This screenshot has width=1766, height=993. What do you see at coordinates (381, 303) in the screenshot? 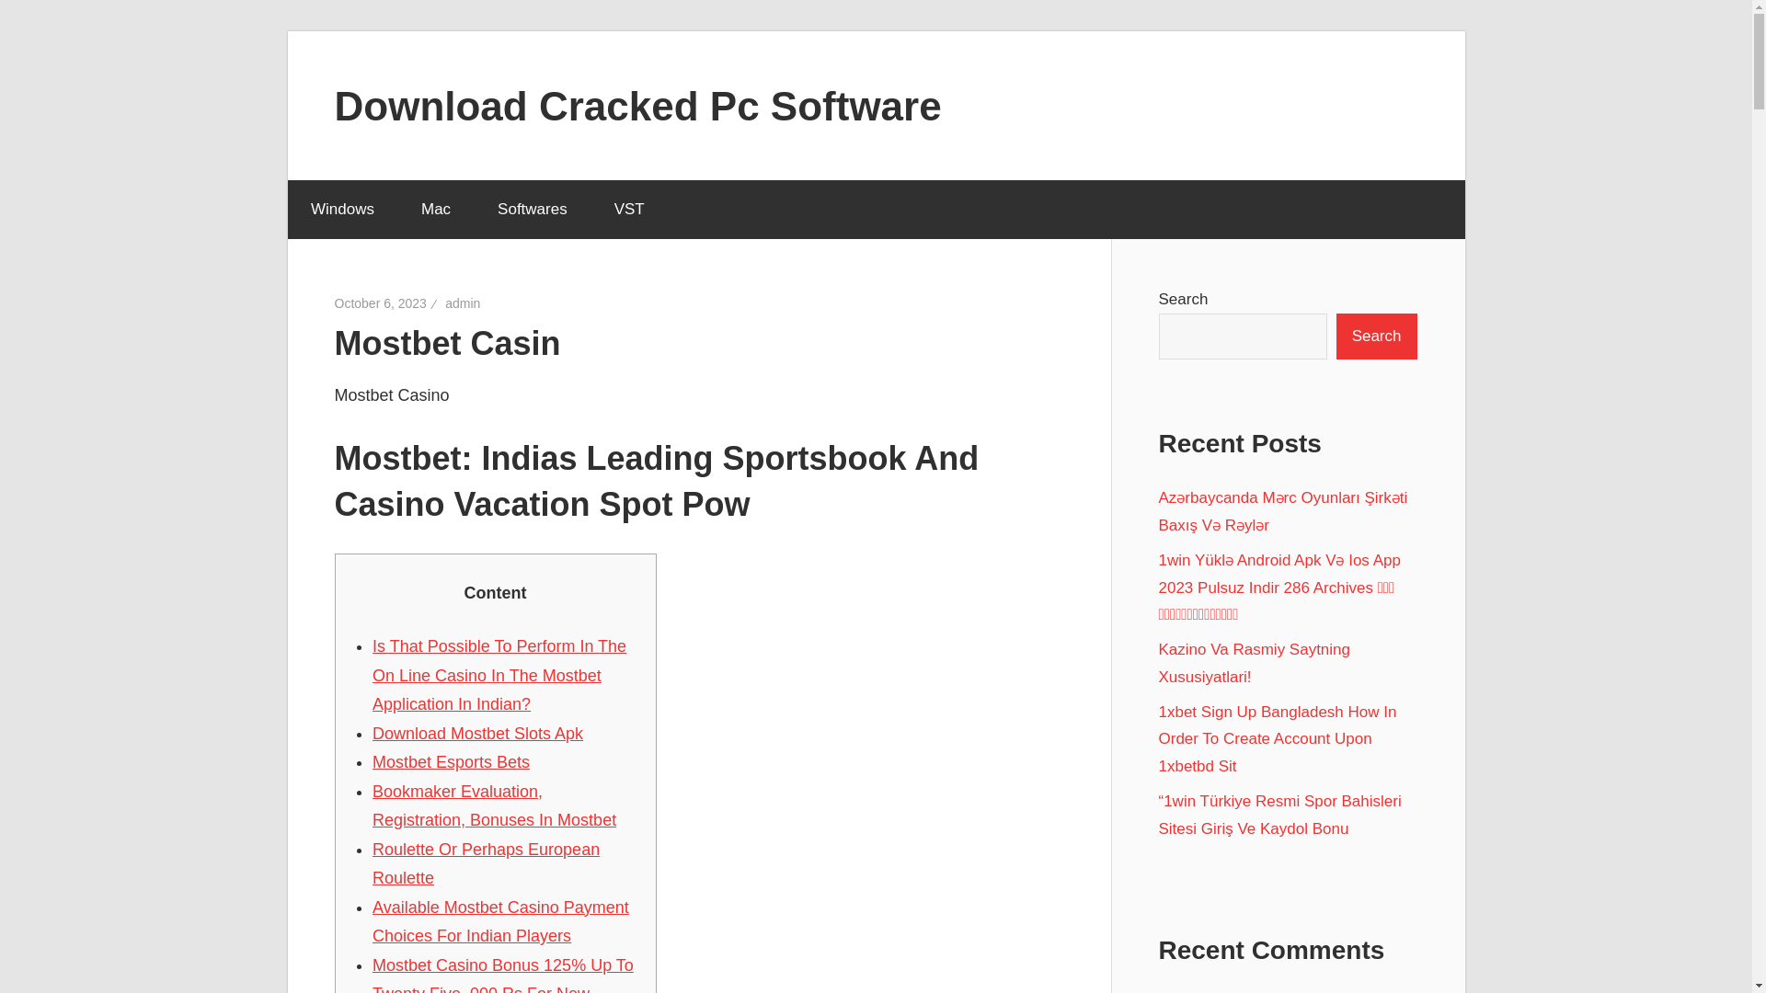
I see `October 6, 2023` at bounding box center [381, 303].